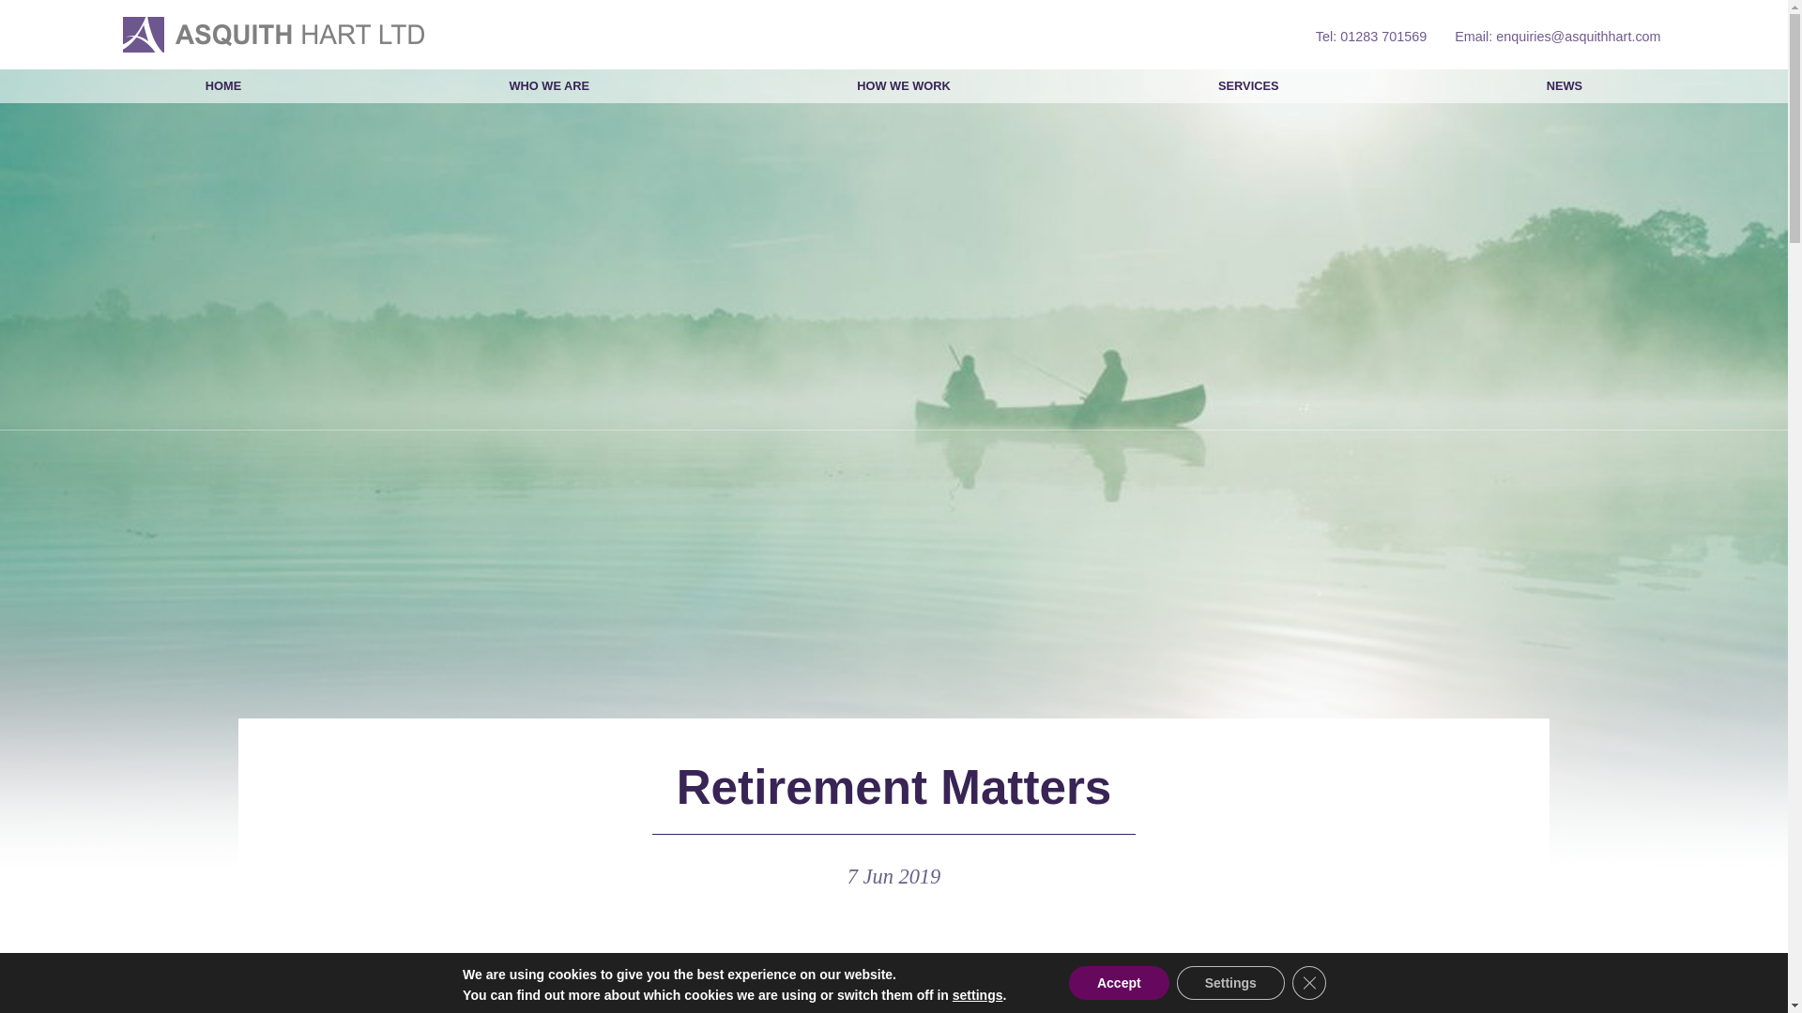 The height and width of the screenshot is (1013, 1802). What do you see at coordinates (904, 86) in the screenshot?
I see `HOW WE WORK` at bounding box center [904, 86].